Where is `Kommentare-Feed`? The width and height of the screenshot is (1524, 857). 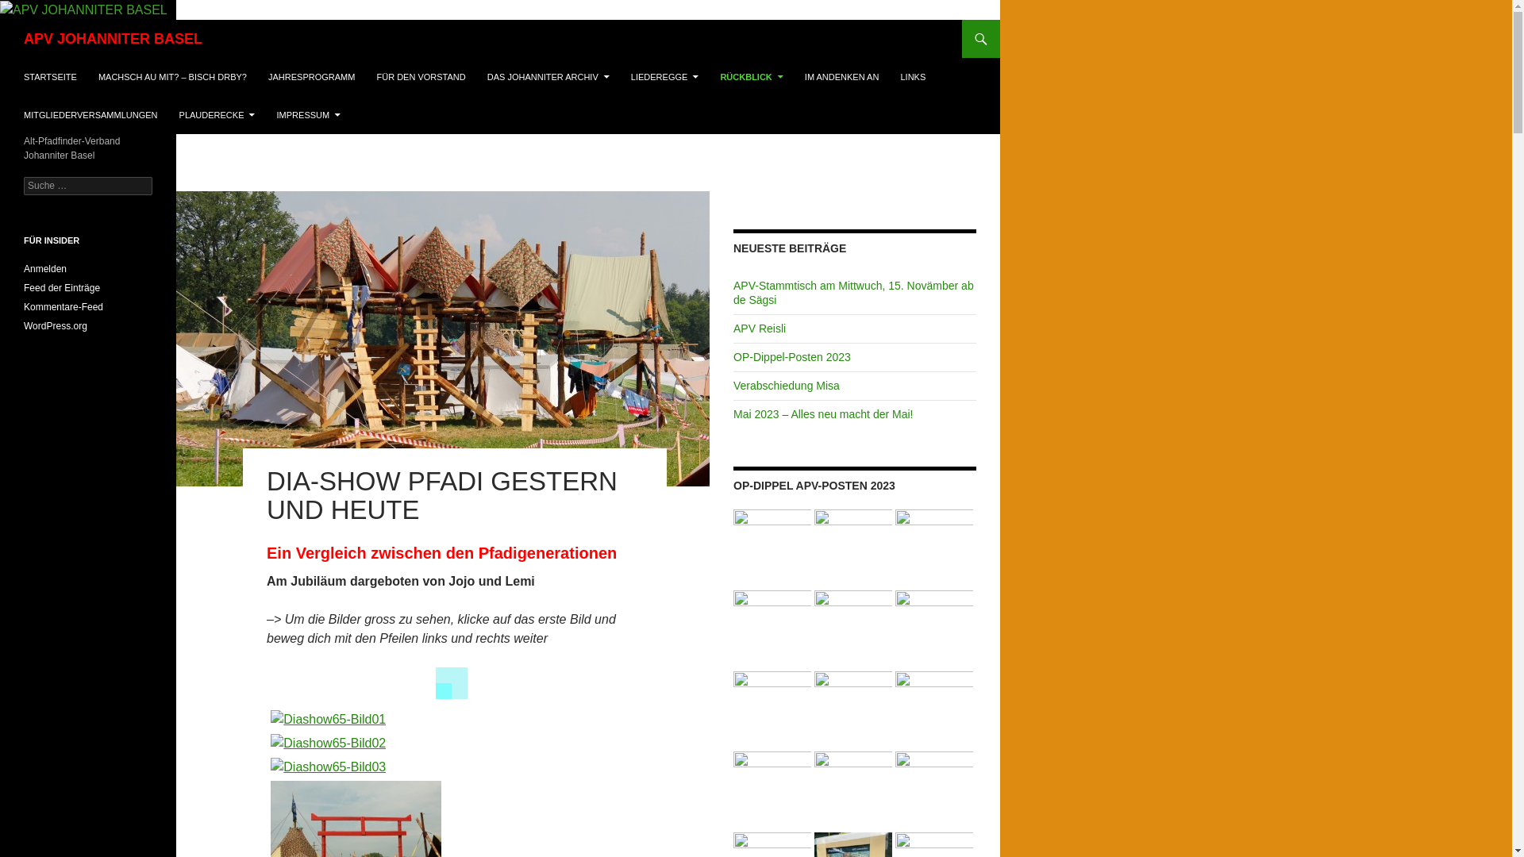 Kommentare-Feed is located at coordinates (63, 307).